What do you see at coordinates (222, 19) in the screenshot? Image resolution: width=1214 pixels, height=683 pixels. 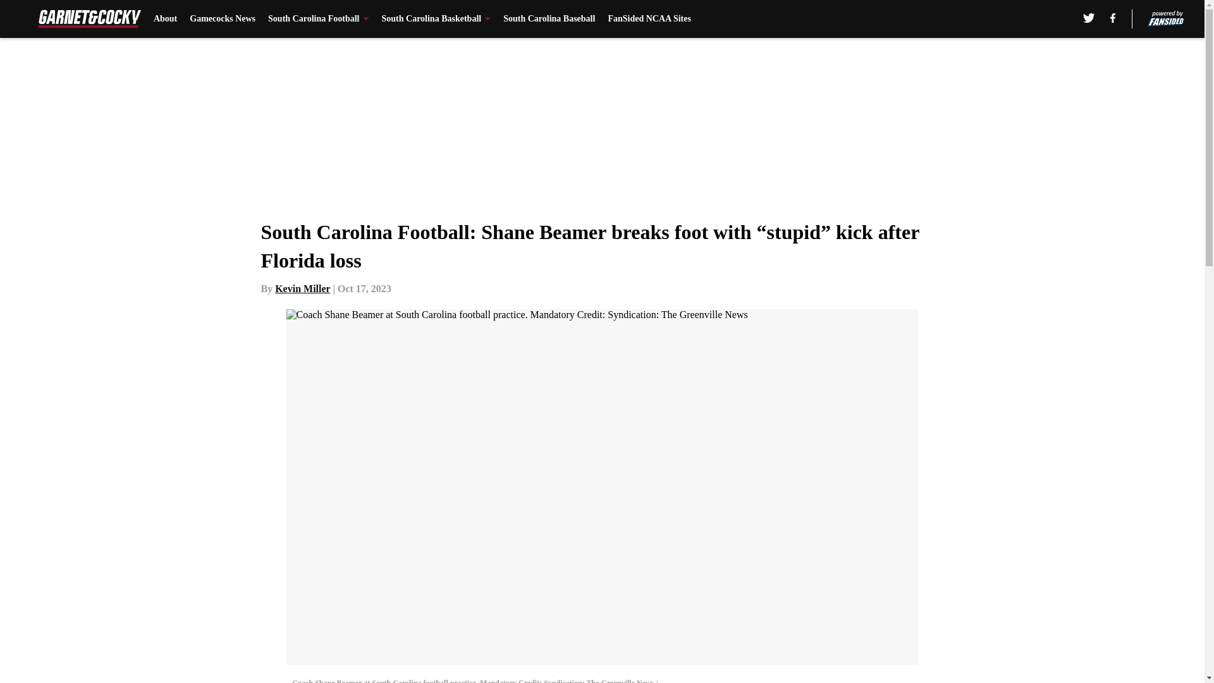 I see `Gamecocks News` at bounding box center [222, 19].